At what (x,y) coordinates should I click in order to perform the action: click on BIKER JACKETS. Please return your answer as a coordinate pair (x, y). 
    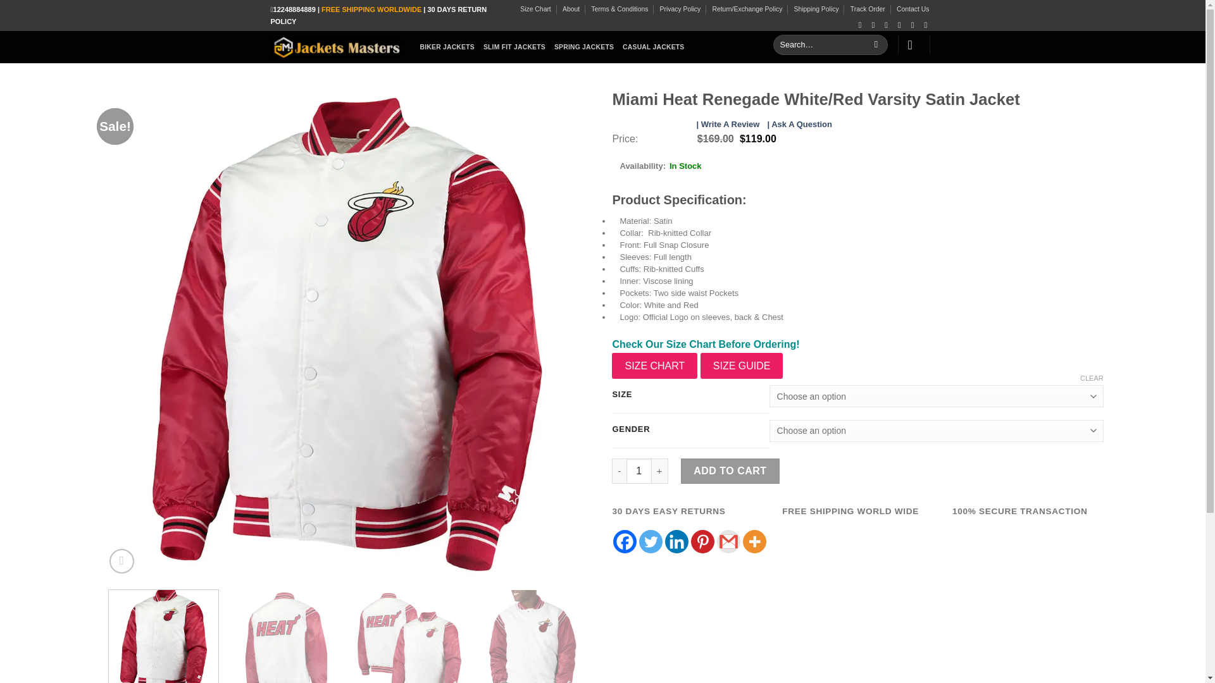
    Looking at the image, I should click on (447, 47).